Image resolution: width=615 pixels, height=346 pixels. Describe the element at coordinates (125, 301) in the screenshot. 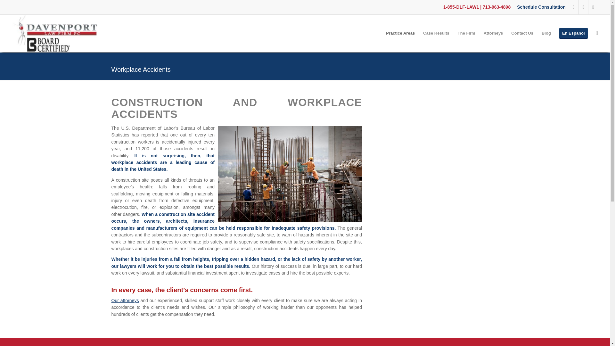

I see `Attorneys` at that location.